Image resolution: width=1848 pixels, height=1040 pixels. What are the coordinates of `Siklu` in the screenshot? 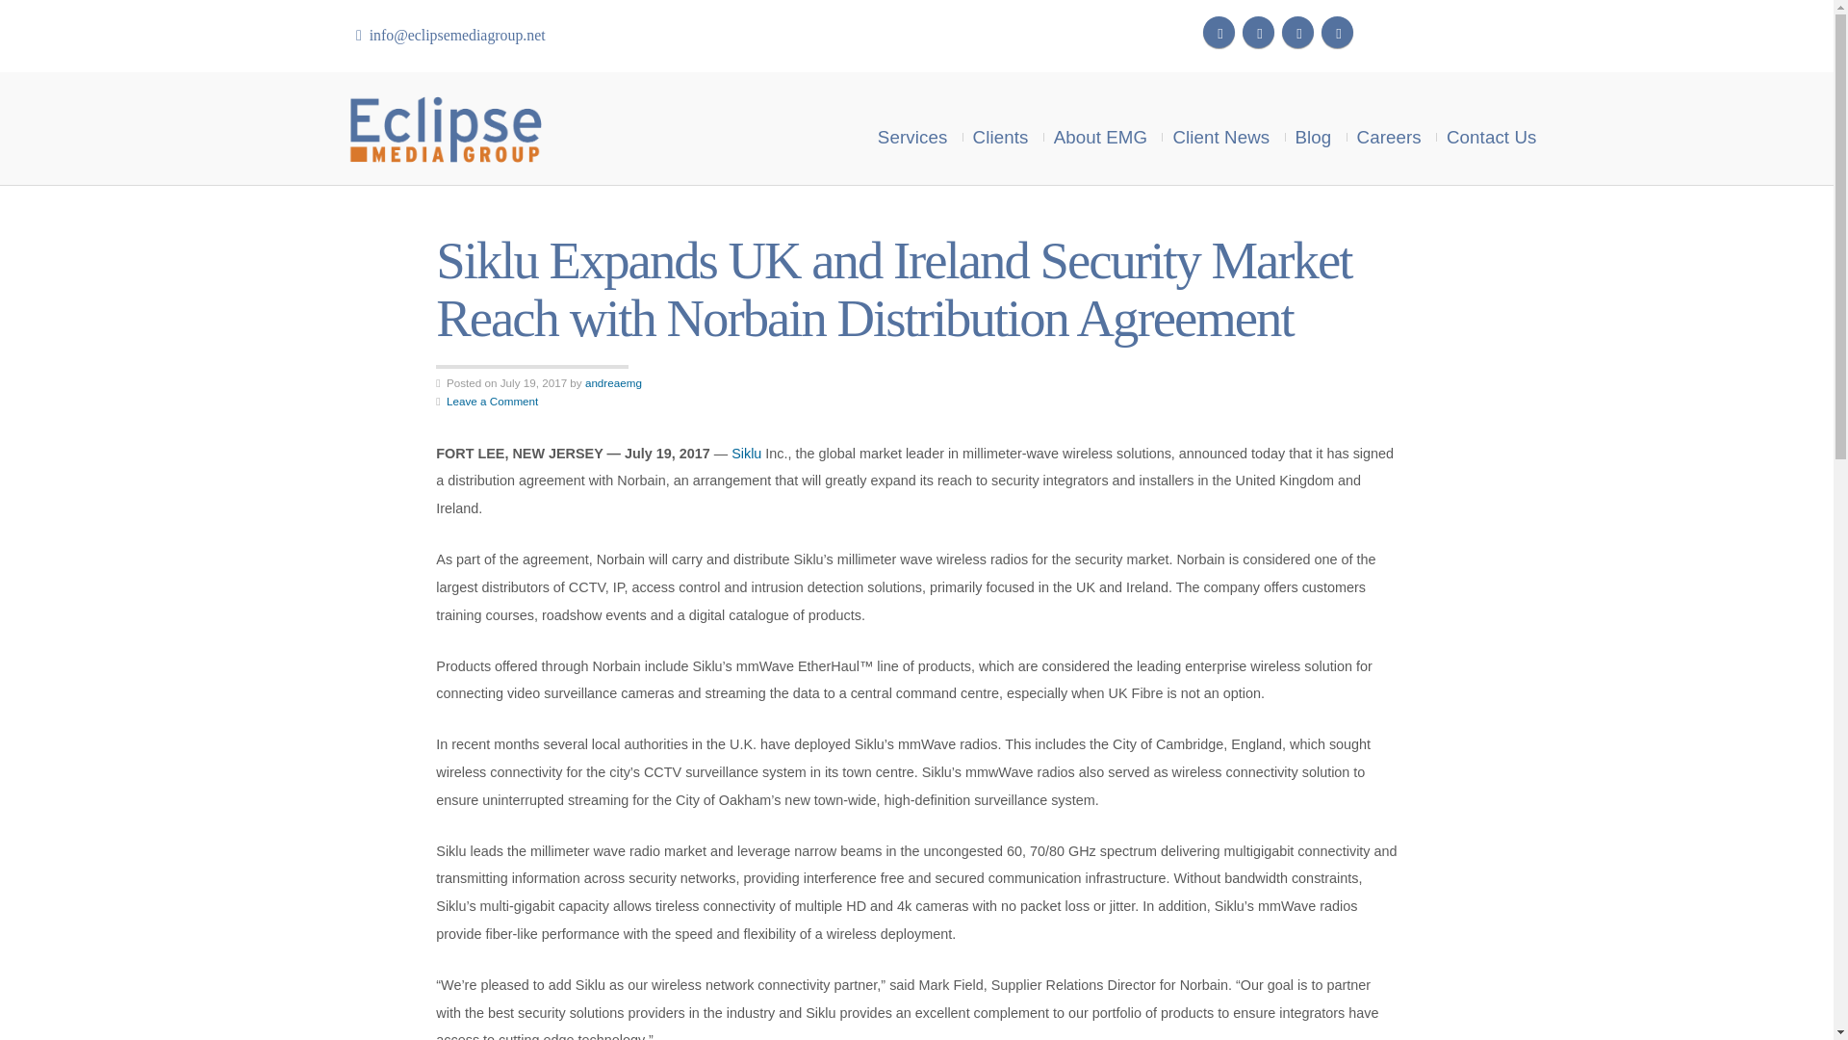 It's located at (747, 454).